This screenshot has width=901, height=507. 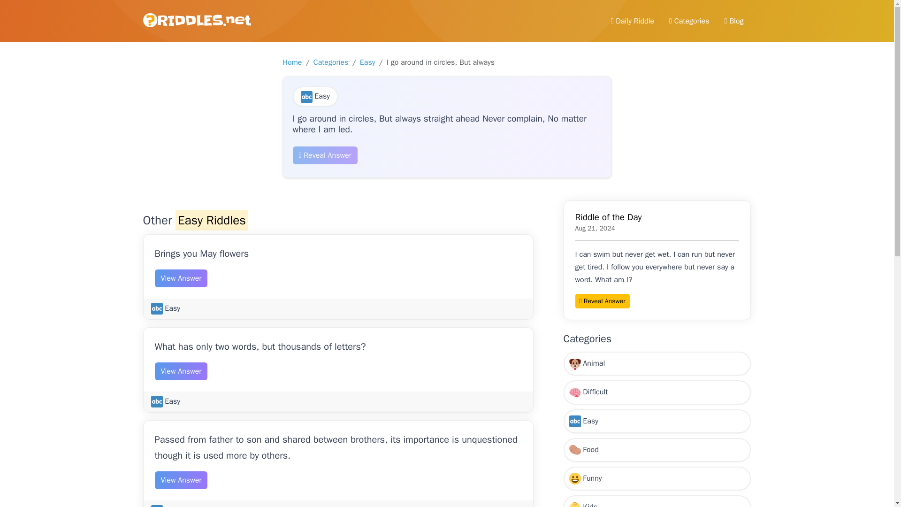 I want to click on Animal, so click(x=657, y=363).